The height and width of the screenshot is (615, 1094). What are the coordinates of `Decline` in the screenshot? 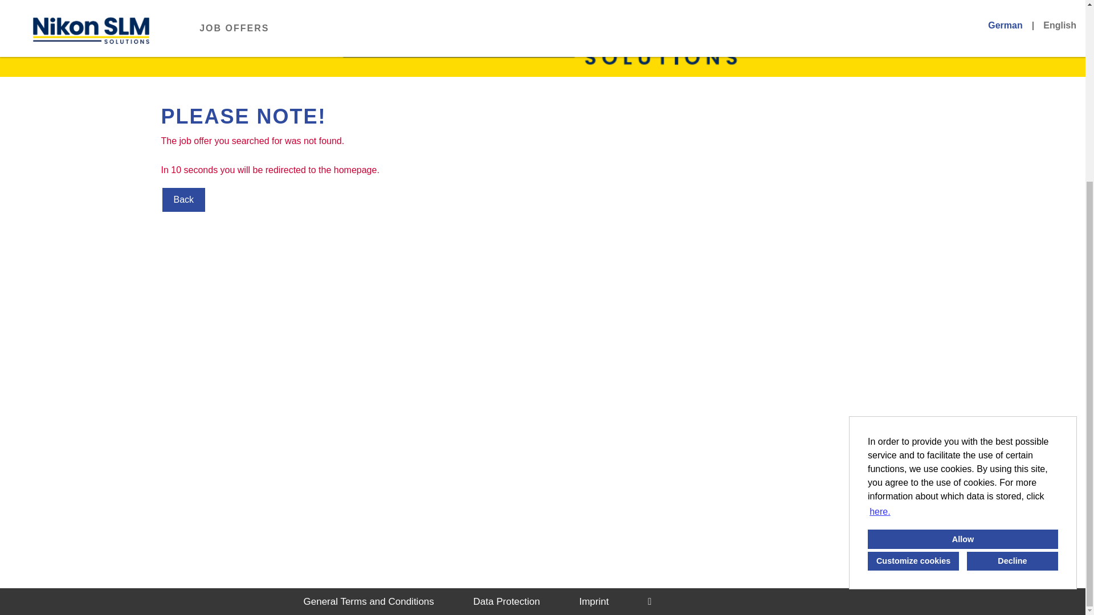 It's located at (1012, 310).